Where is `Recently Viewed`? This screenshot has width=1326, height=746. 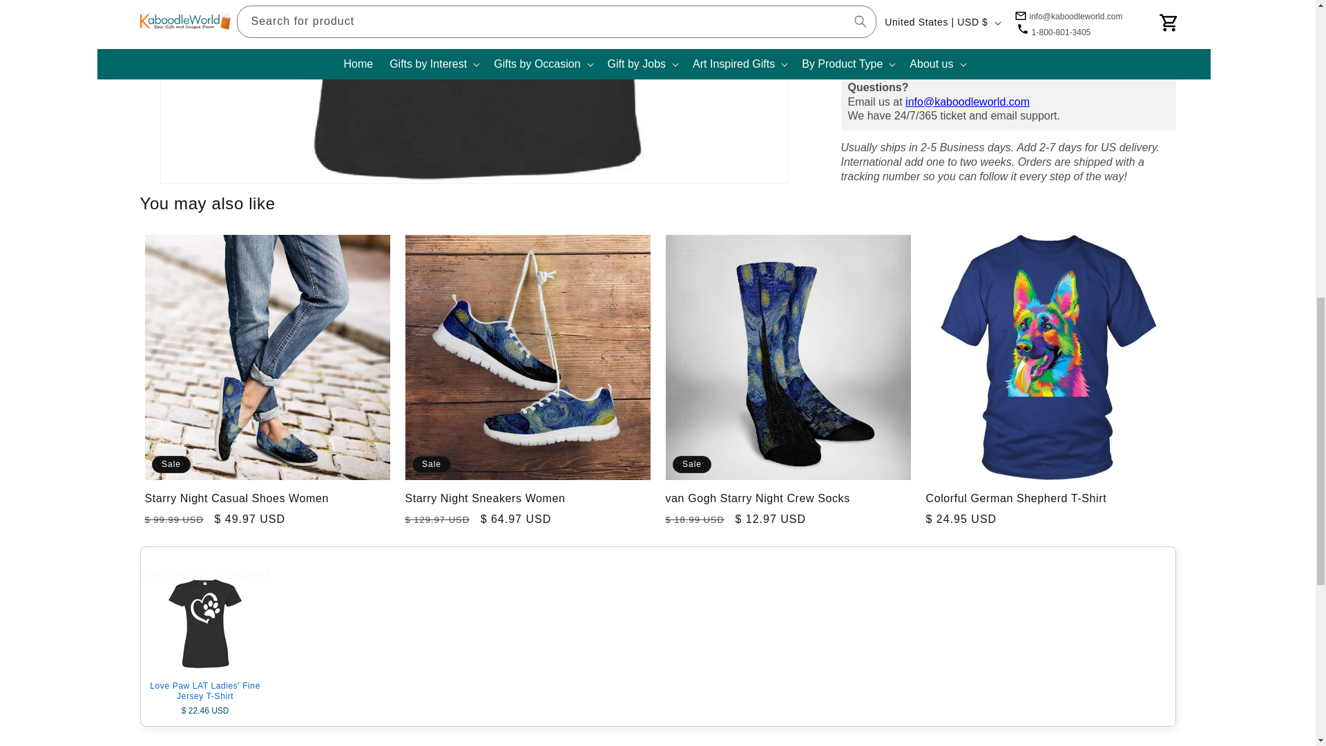
Recently Viewed is located at coordinates (657, 573).